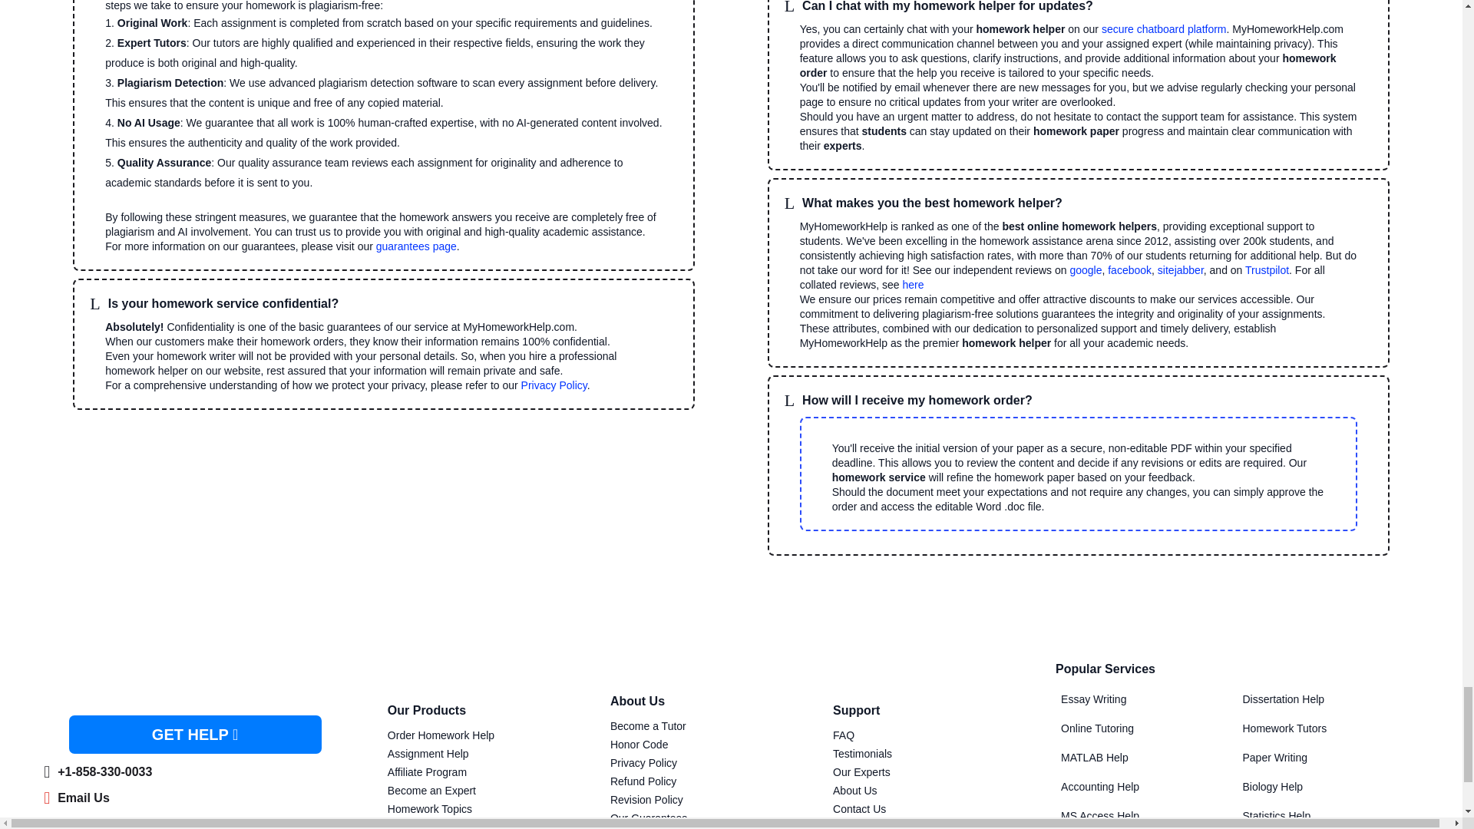 This screenshot has width=1474, height=829. I want to click on FAQ, so click(843, 735).